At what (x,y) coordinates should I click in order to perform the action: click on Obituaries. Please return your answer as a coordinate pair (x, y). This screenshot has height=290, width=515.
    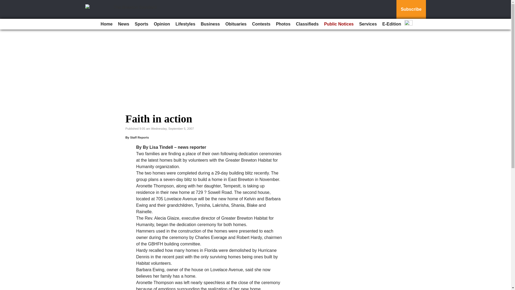
    Looking at the image, I should click on (236, 24).